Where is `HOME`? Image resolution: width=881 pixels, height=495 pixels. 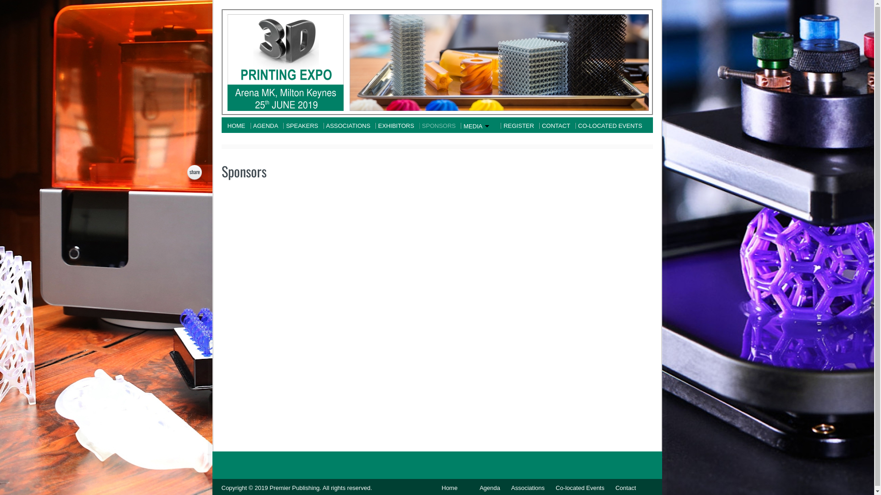
HOME is located at coordinates (236, 126).